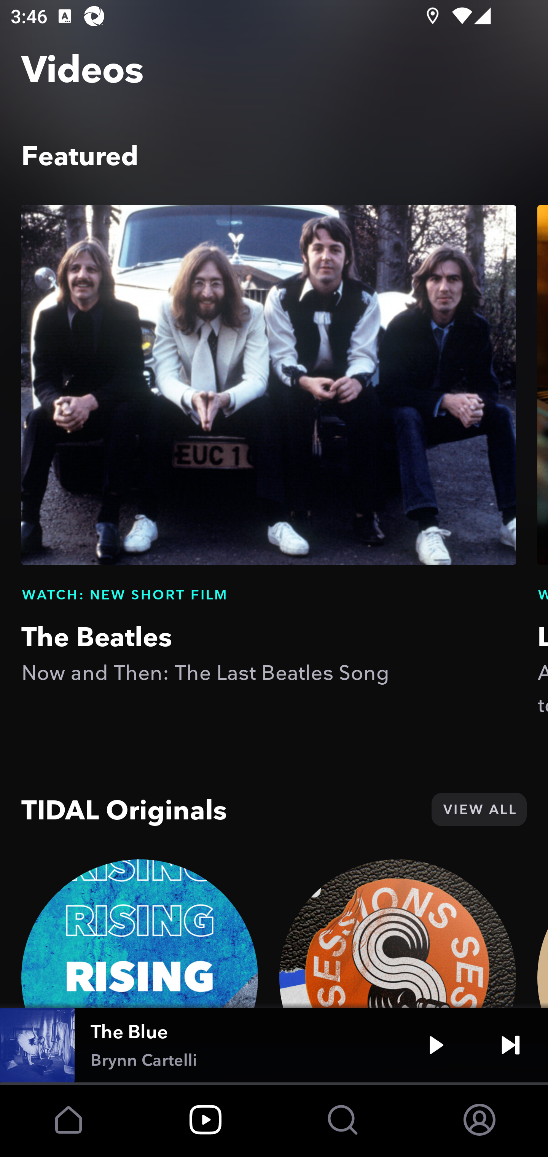 The image size is (548, 1157). What do you see at coordinates (479, 809) in the screenshot?
I see `VIEW ALL` at bounding box center [479, 809].